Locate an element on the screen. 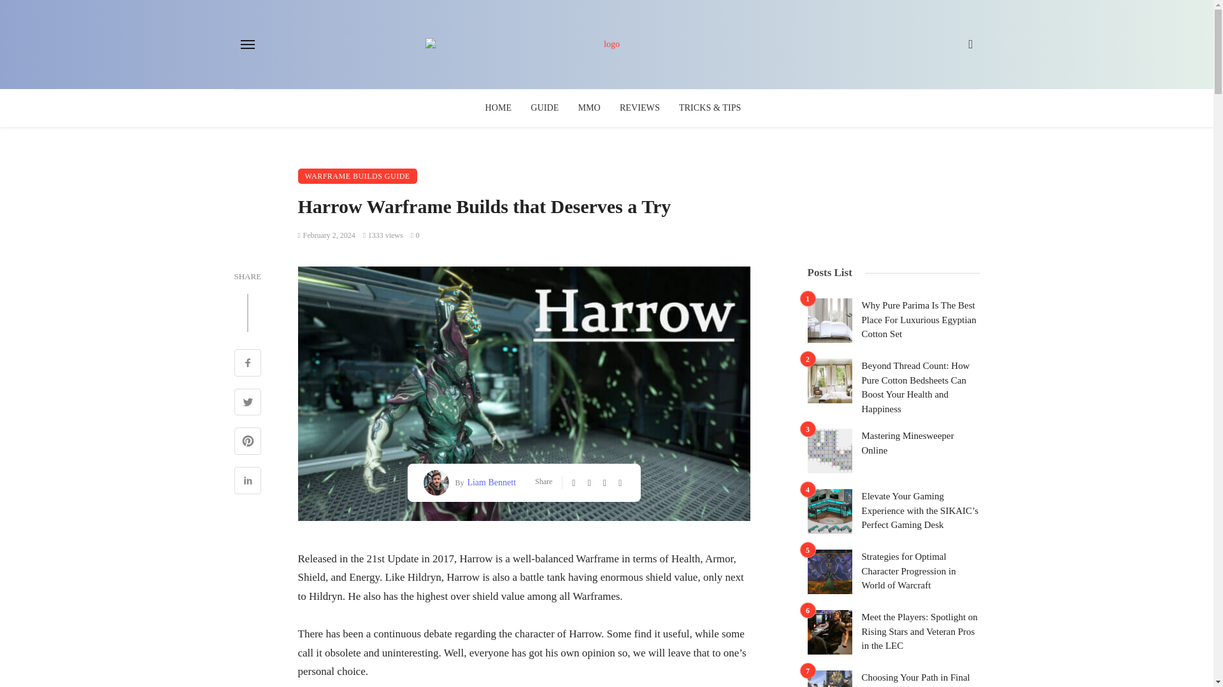 The width and height of the screenshot is (1223, 687). GUIDE is located at coordinates (544, 108).